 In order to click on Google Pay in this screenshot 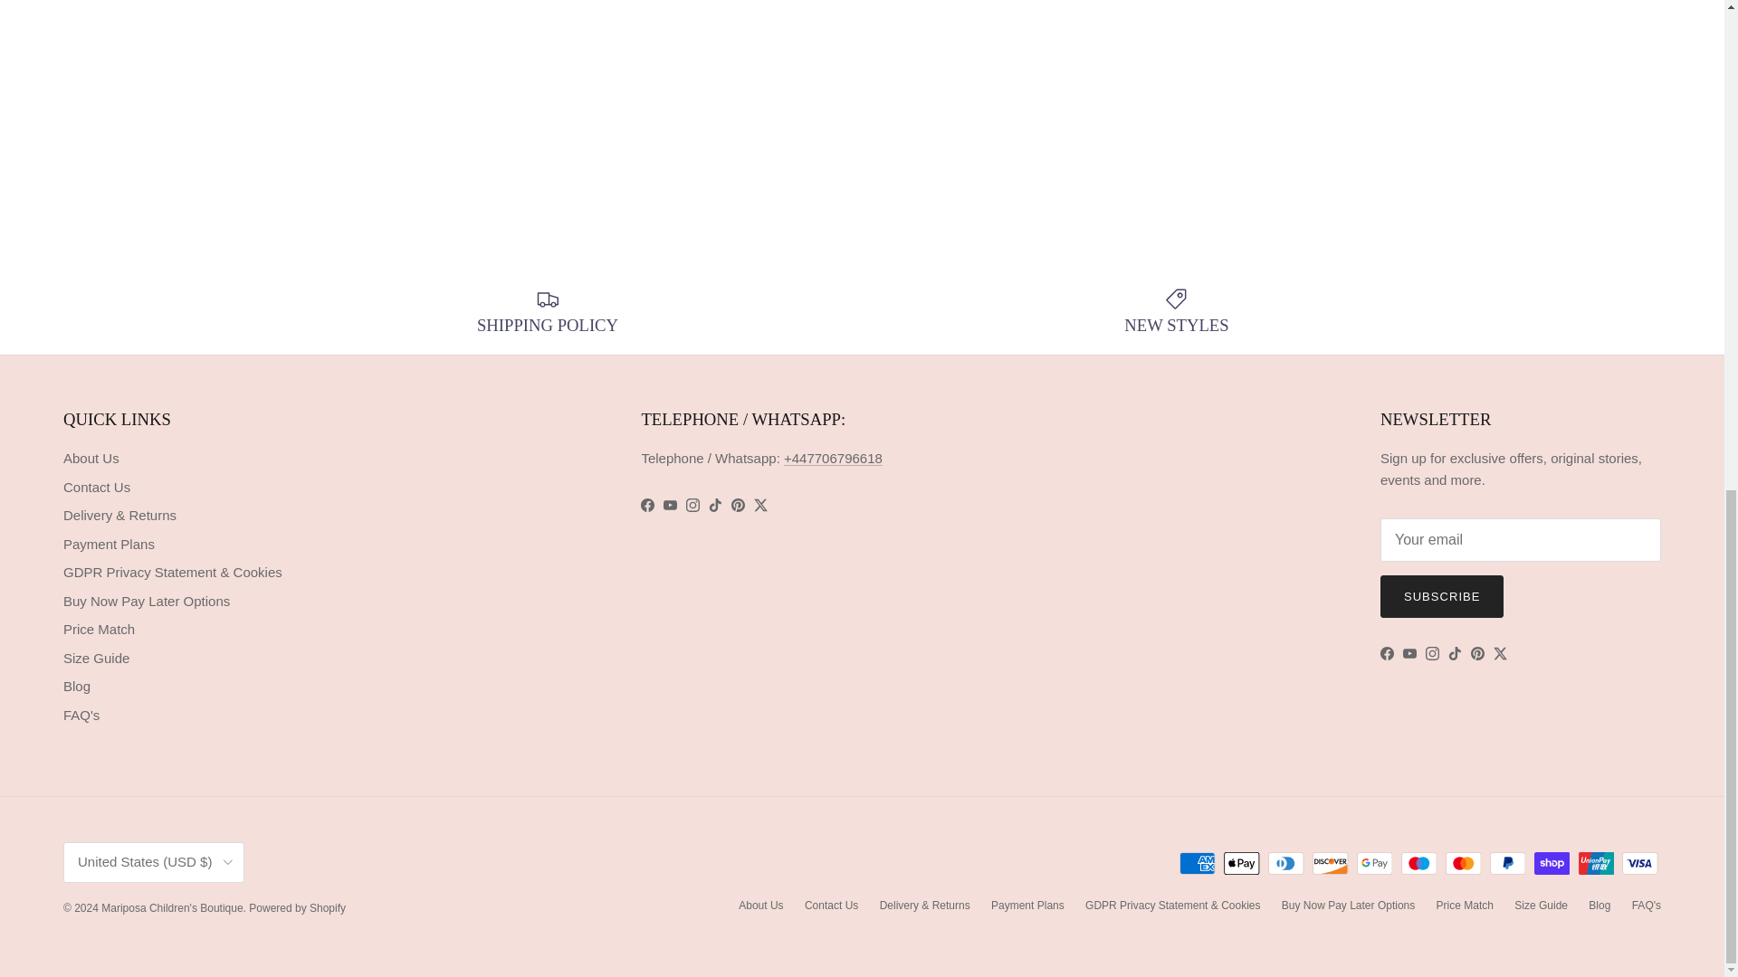, I will do `click(1374, 863)`.